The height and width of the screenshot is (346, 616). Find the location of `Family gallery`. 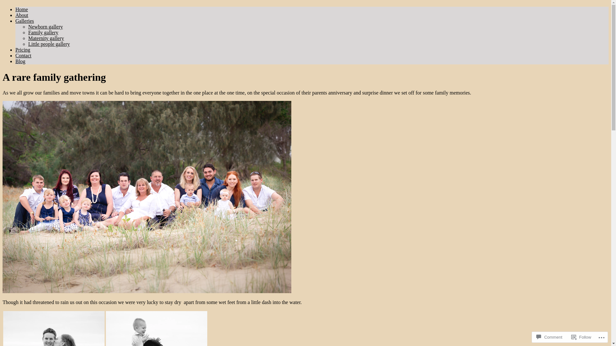

Family gallery is located at coordinates (43, 33).